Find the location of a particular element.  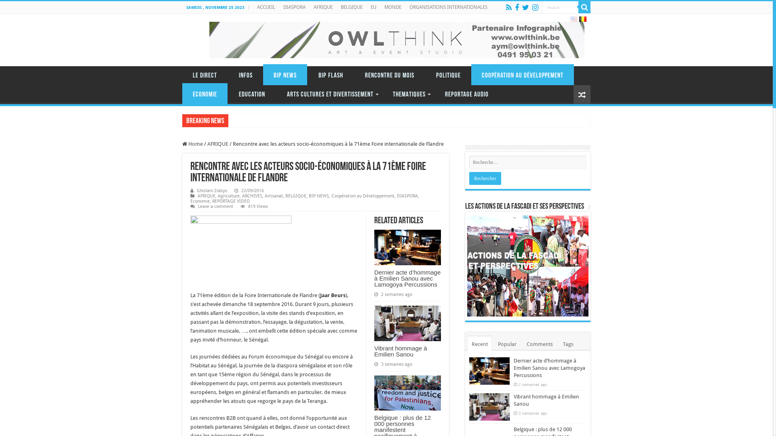

Tags is located at coordinates (568, 344).